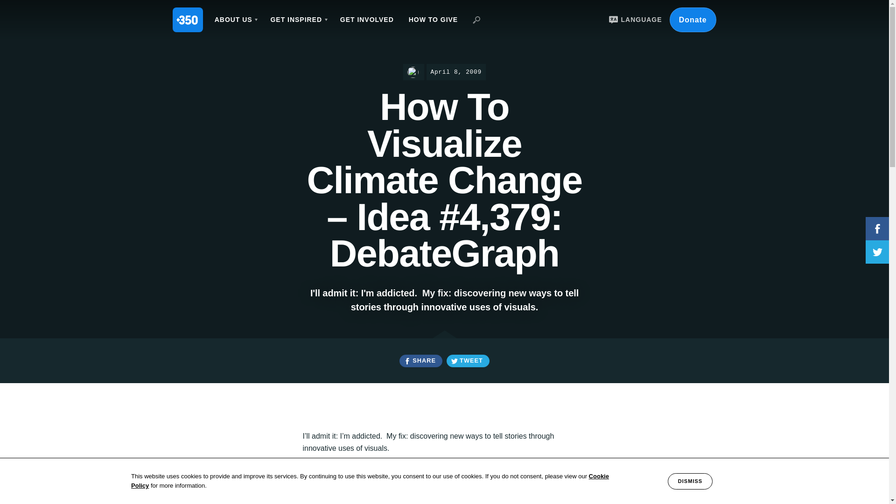  What do you see at coordinates (235, 20) in the screenshot?
I see `ABOUT US` at bounding box center [235, 20].